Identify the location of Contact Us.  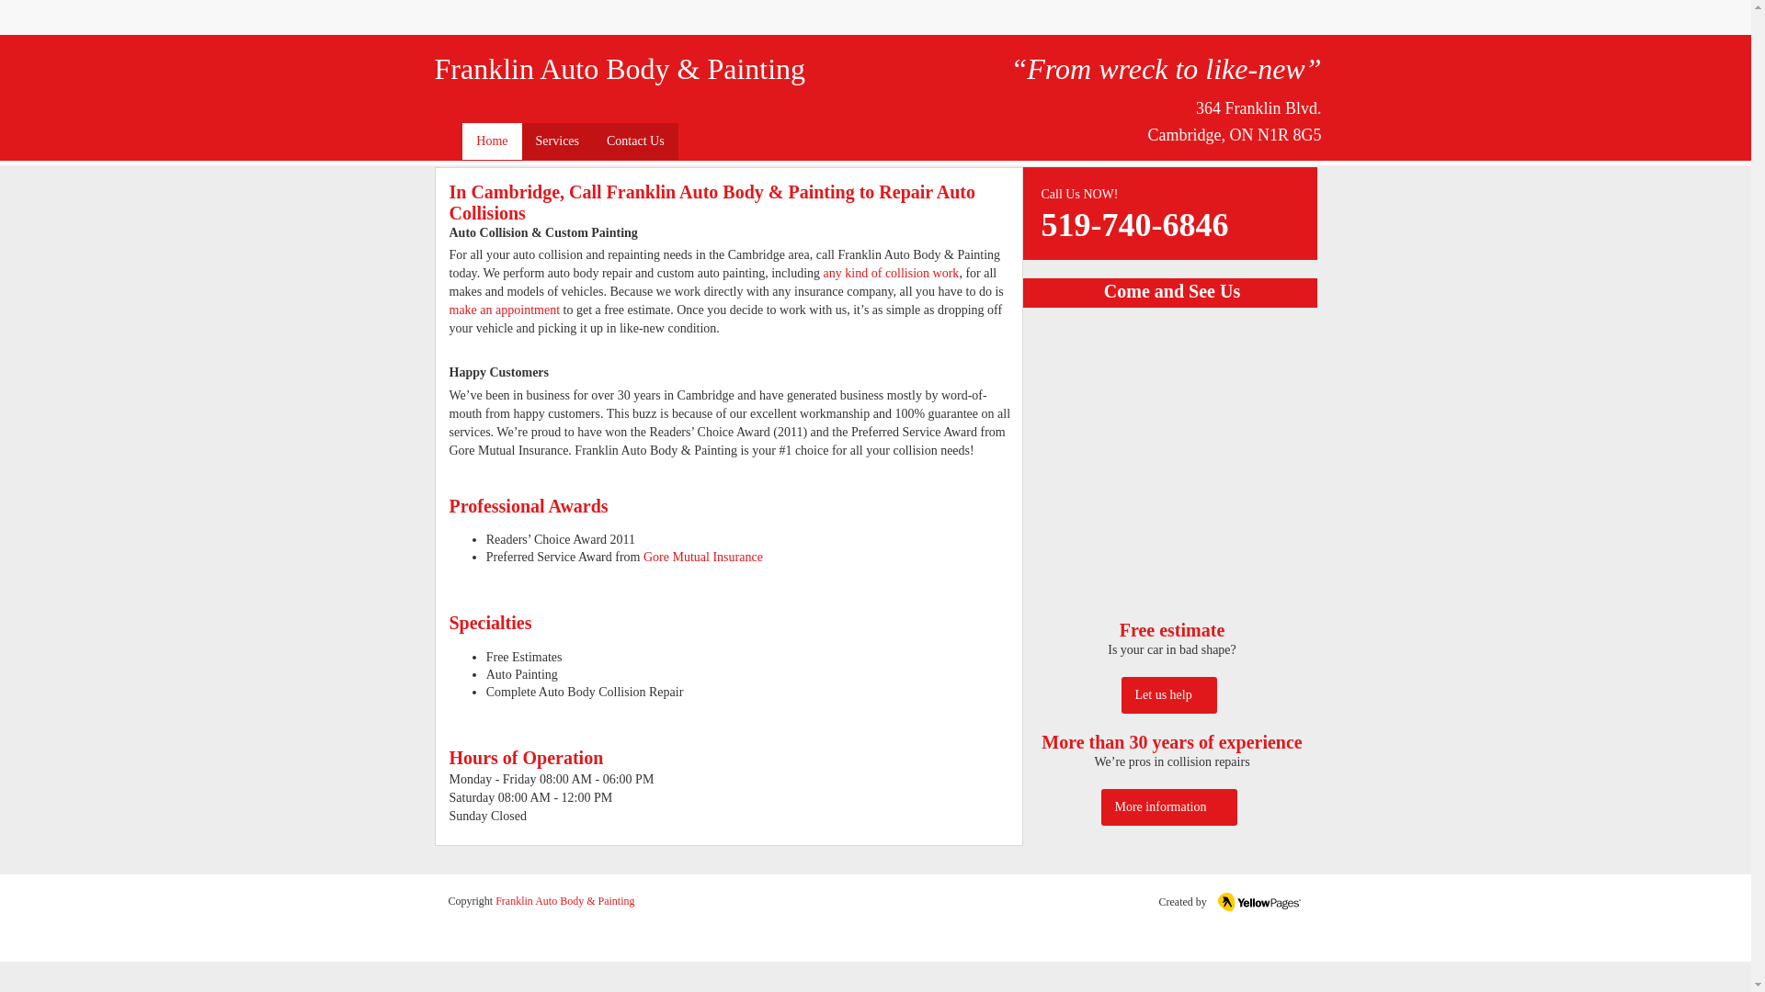
(635, 141).